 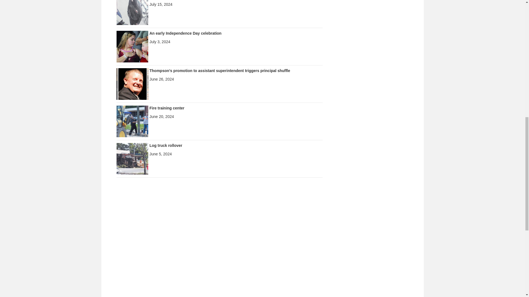 I want to click on Fire training center, so click(x=132, y=121).